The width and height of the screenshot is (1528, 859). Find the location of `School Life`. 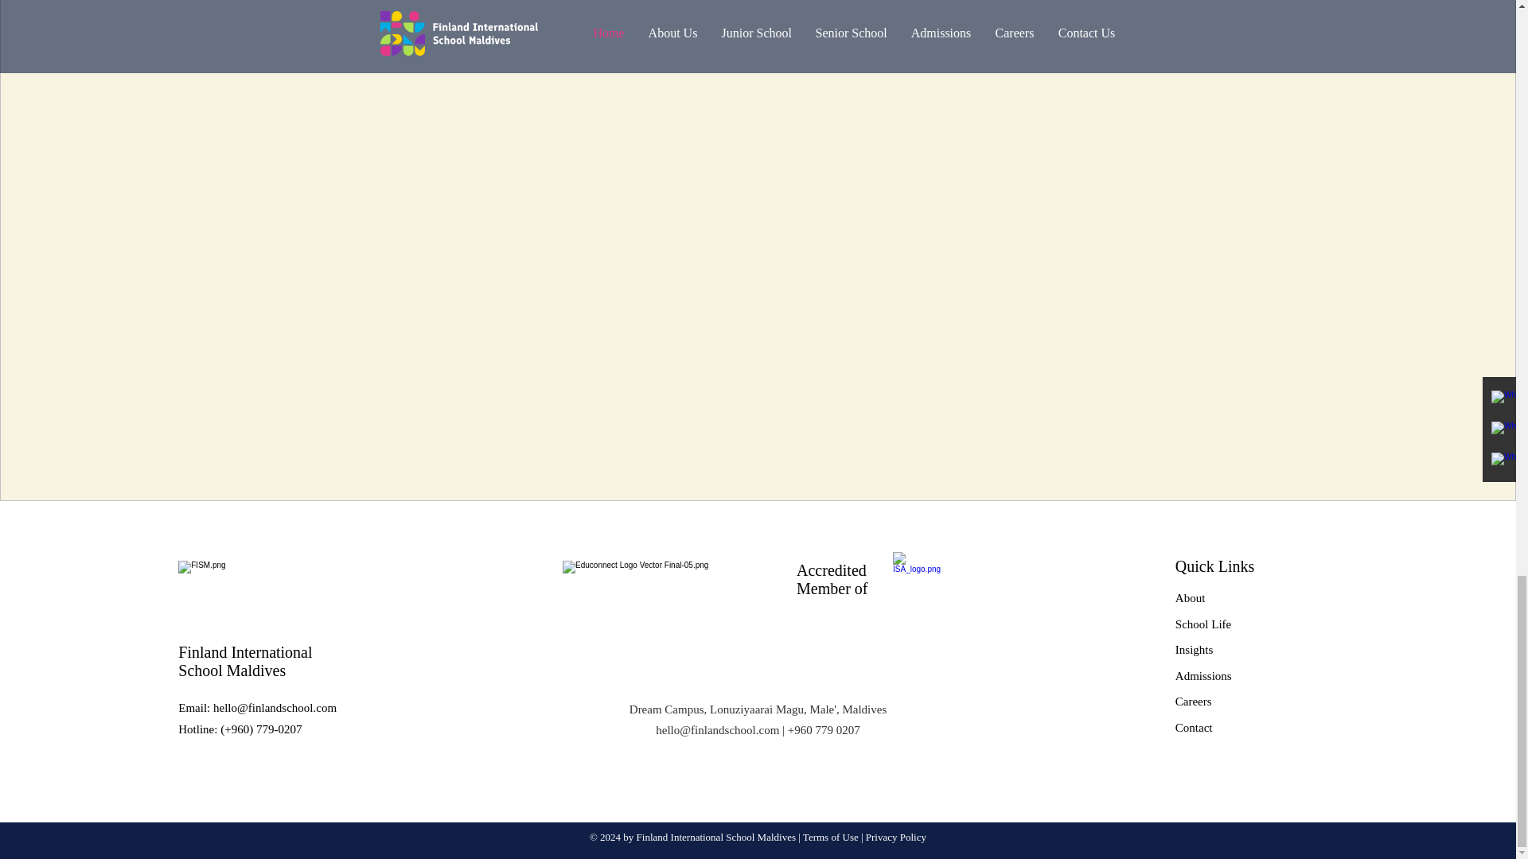

School Life is located at coordinates (1203, 624).